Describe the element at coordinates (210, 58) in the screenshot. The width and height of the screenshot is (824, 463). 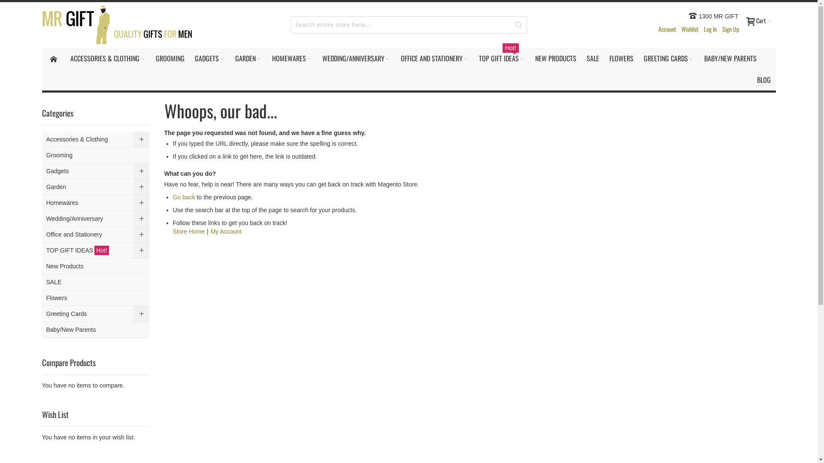
I see `GADGETS` at that location.